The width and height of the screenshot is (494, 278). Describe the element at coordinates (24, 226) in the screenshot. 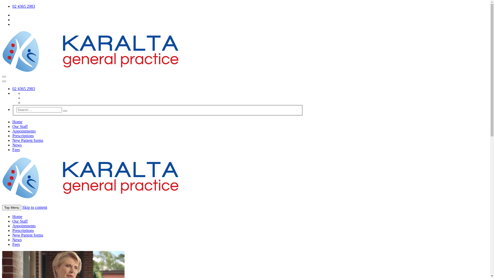

I see `Appointments` at that location.